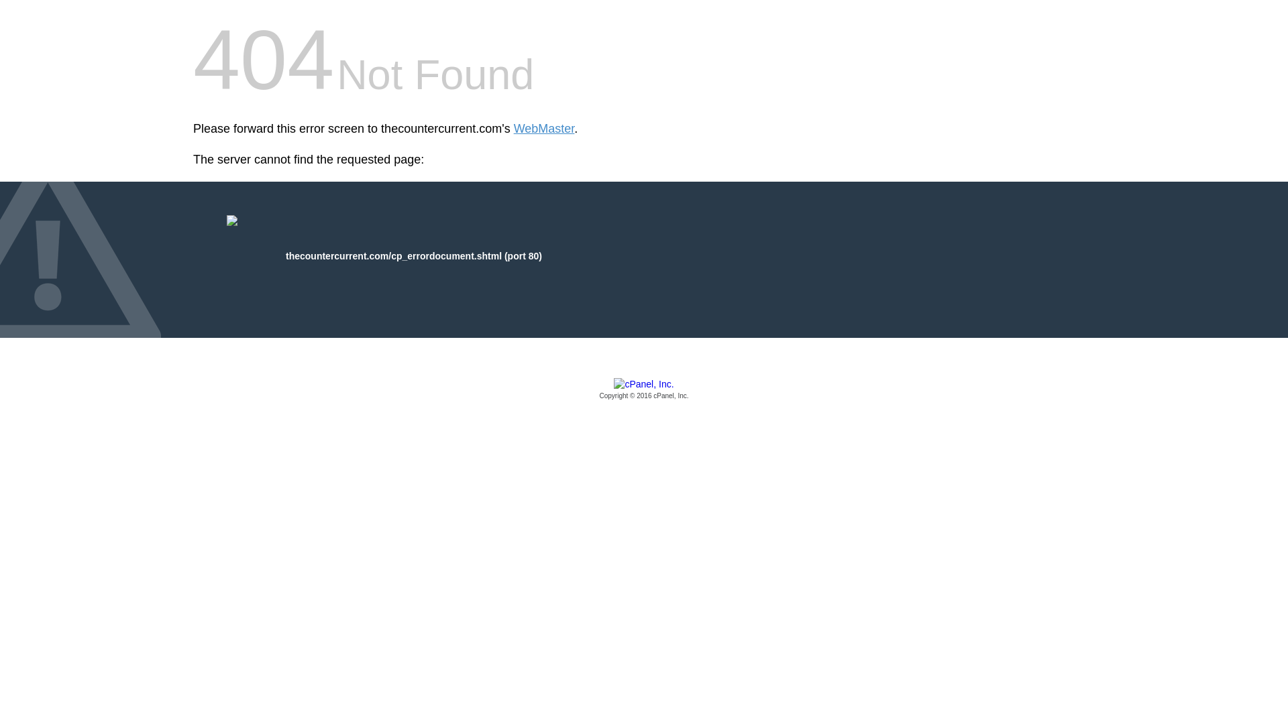 The height and width of the screenshot is (724, 1288). What do you see at coordinates (544, 129) in the screenshot?
I see `WebMaster` at bounding box center [544, 129].